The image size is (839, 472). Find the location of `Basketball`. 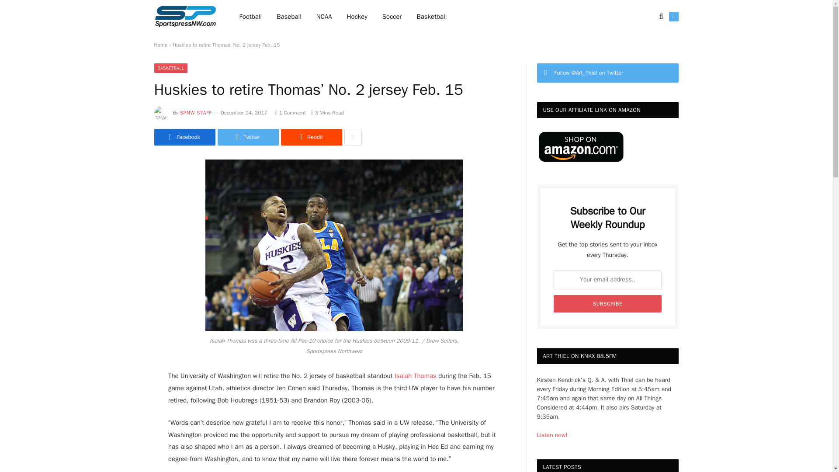

Basketball is located at coordinates (431, 17).